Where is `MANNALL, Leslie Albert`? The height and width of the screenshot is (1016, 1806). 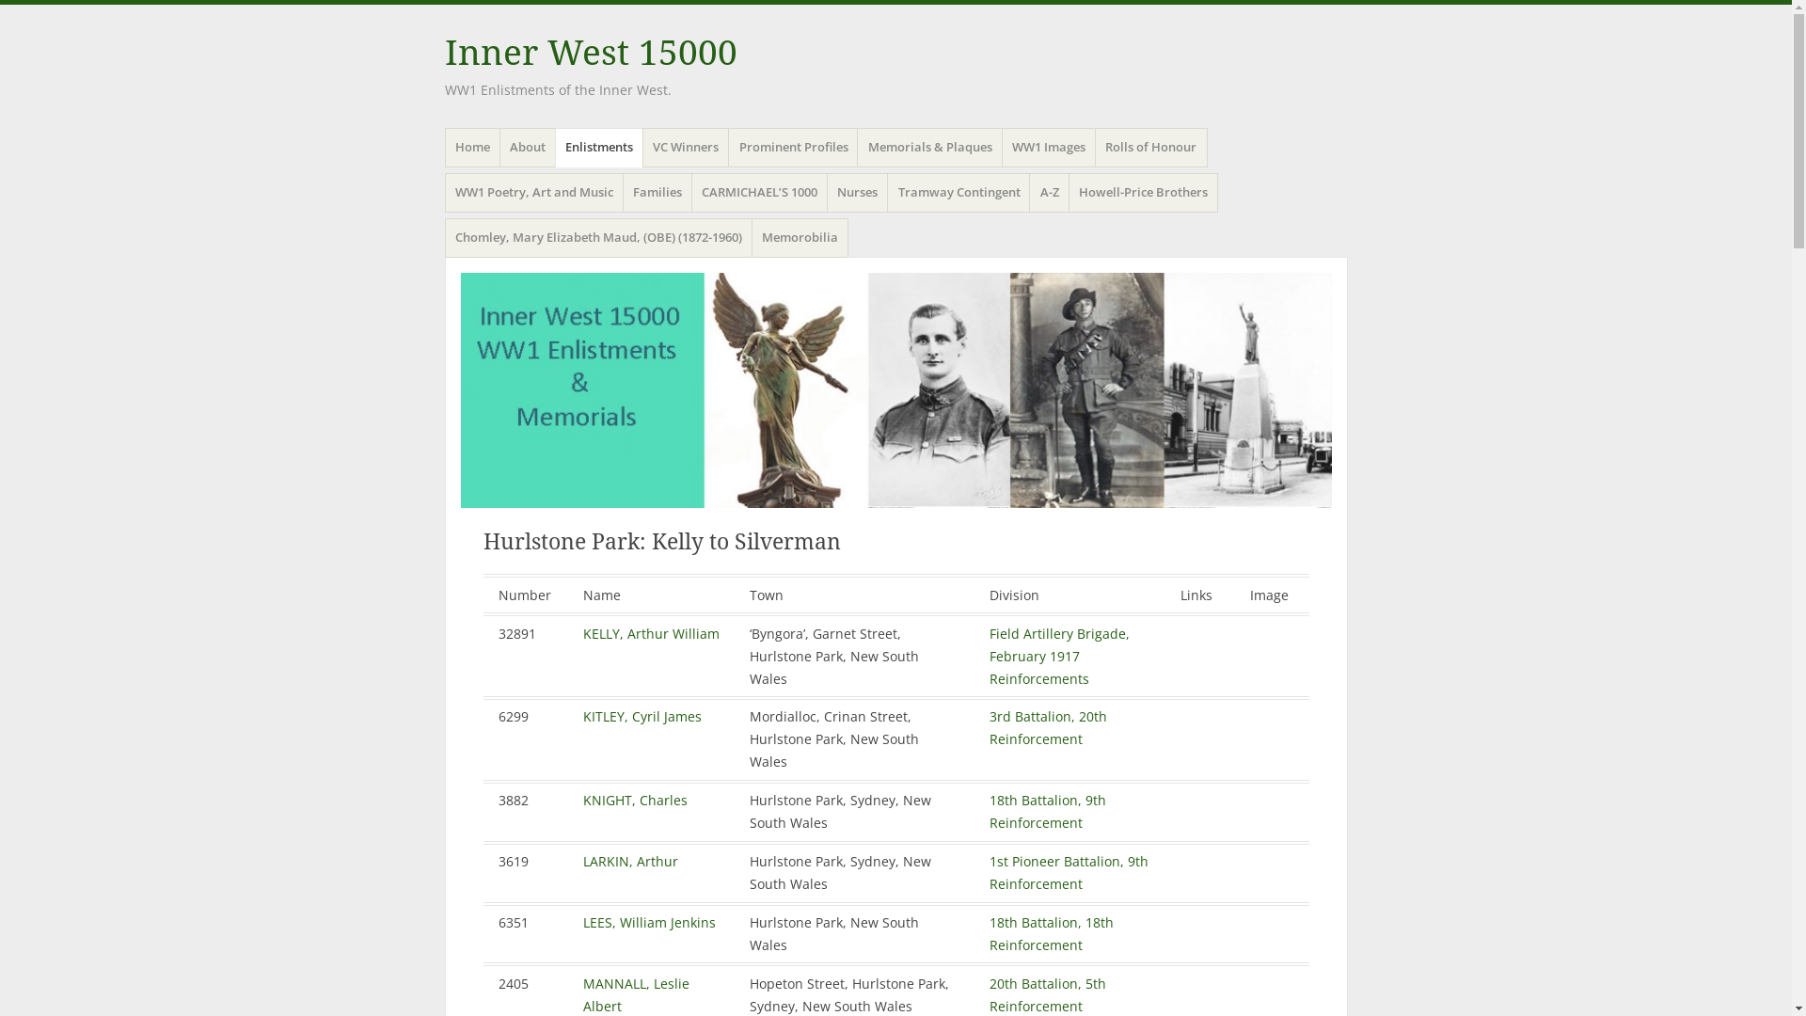
MANNALL, Leslie Albert is located at coordinates (636, 995).